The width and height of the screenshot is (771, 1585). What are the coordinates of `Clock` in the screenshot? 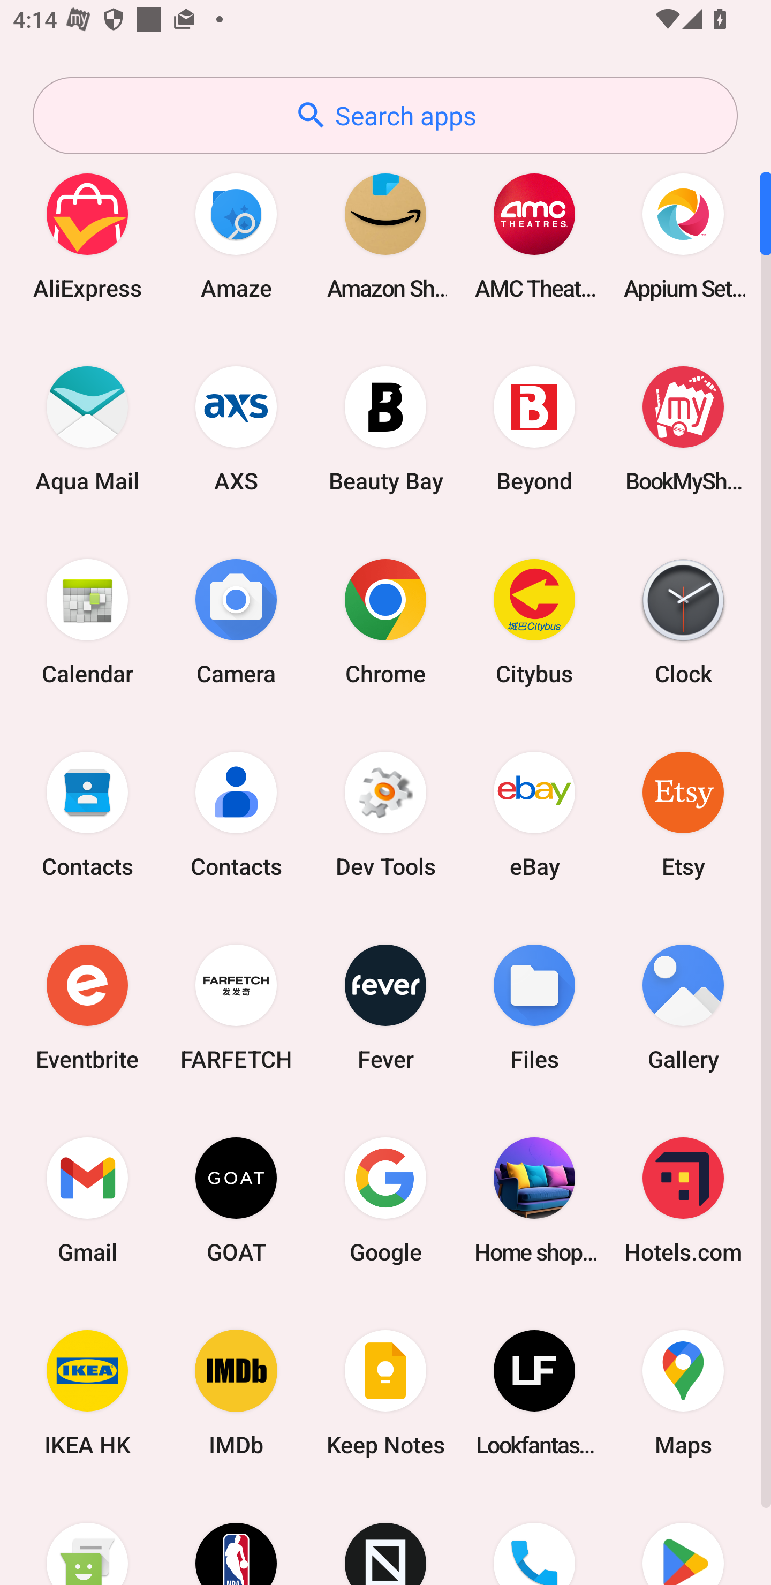 It's located at (683, 621).